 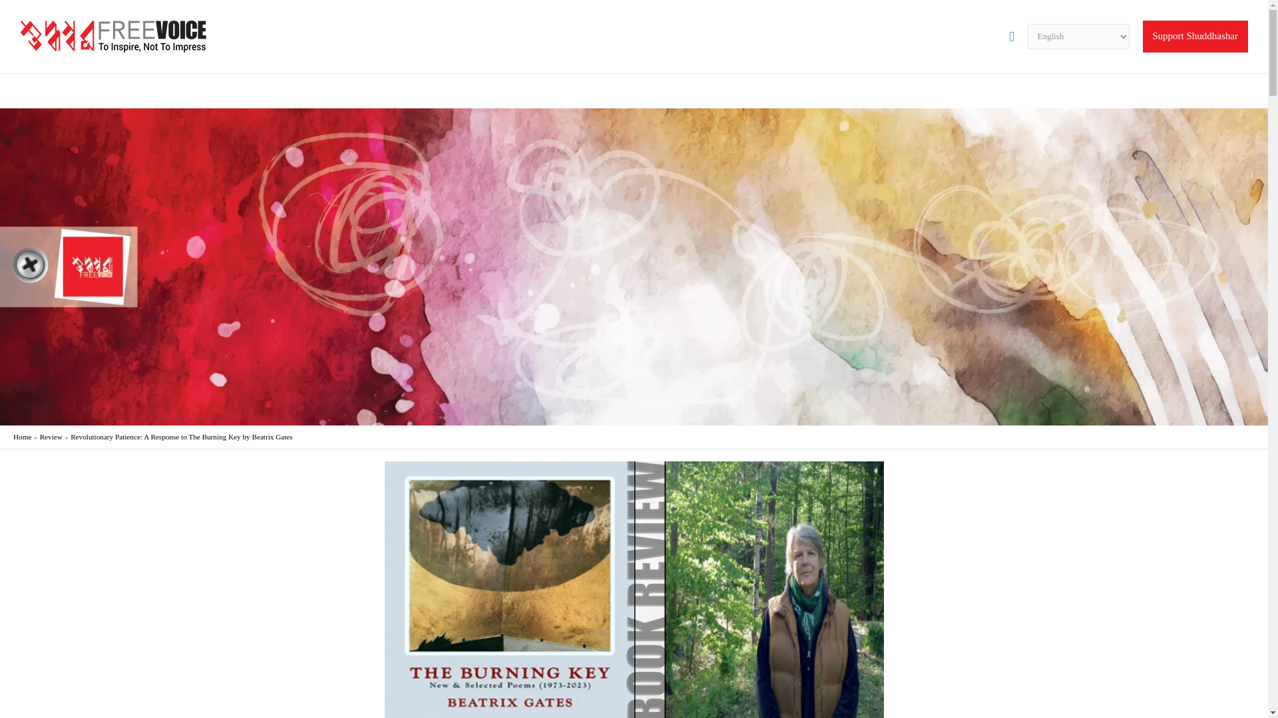 I want to click on Review, so click(x=51, y=437).